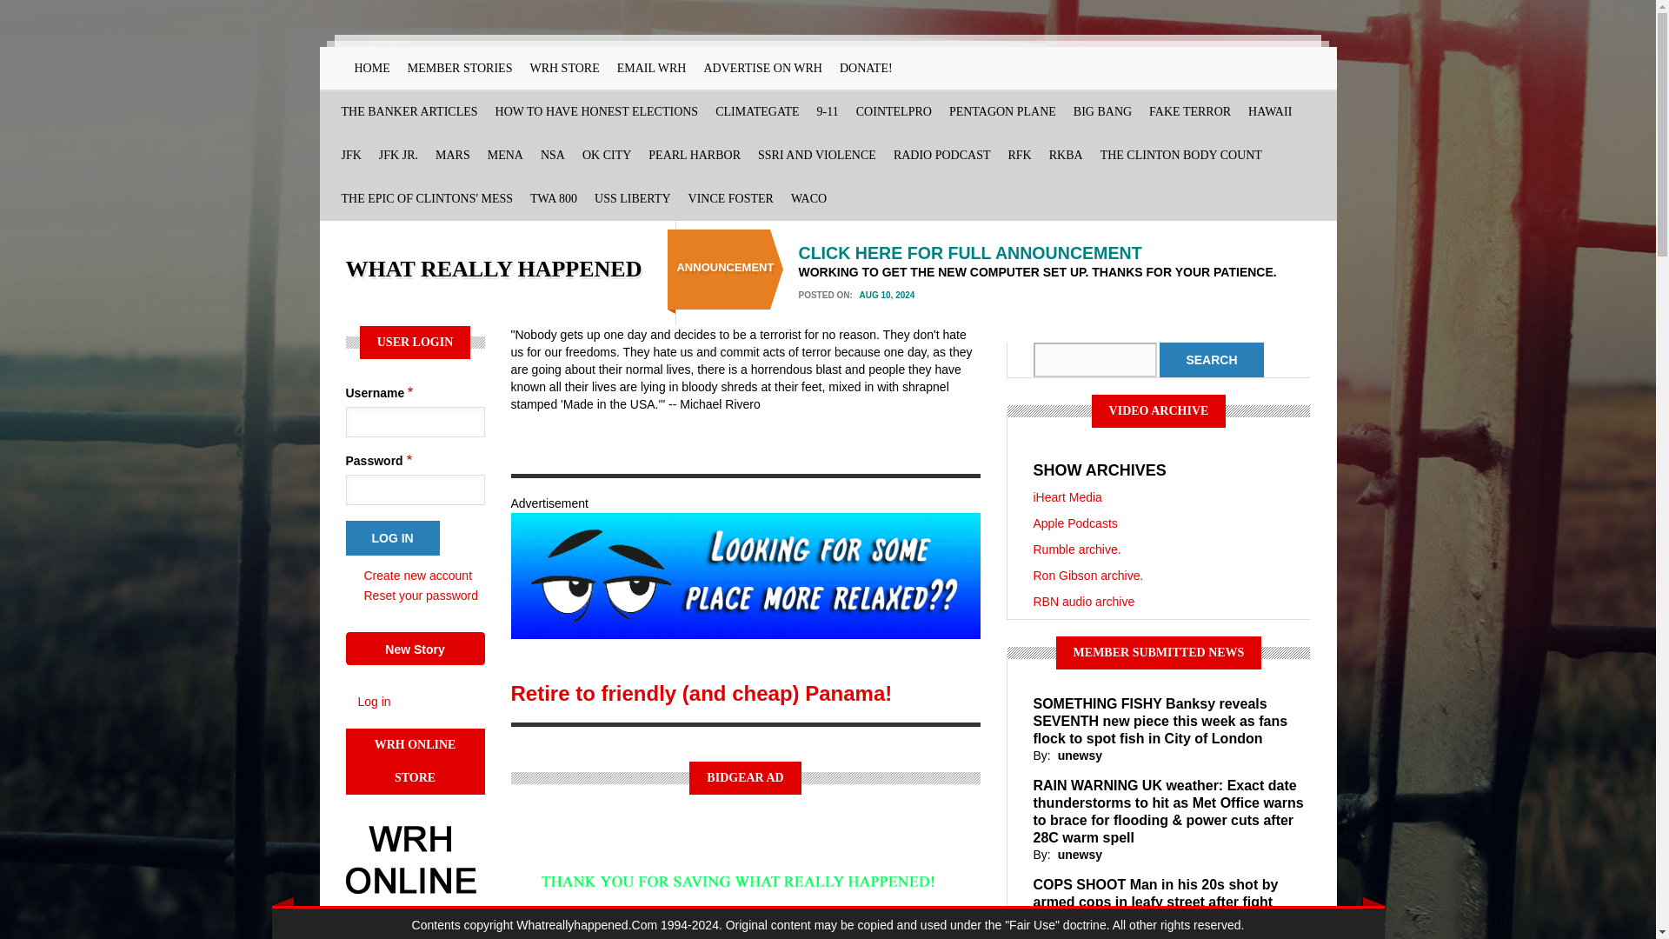 This screenshot has width=1669, height=939. What do you see at coordinates (866, 68) in the screenshot?
I see `DONATE!` at bounding box center [866, 68].